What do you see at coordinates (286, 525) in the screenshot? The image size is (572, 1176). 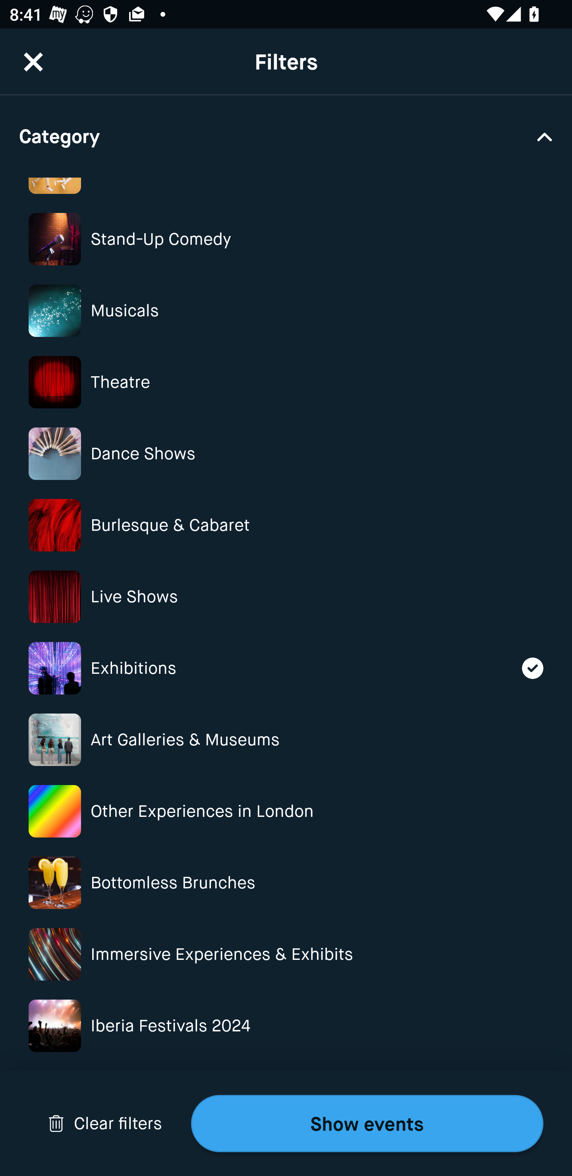 I see `Category Image Burlesque & Cabaret` at bounding box center [286, 525].